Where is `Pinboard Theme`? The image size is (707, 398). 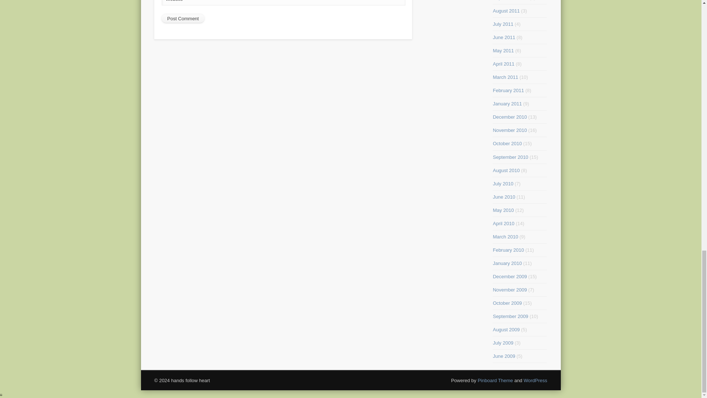 Pinboard Theme is located at coordinates (495, 380).